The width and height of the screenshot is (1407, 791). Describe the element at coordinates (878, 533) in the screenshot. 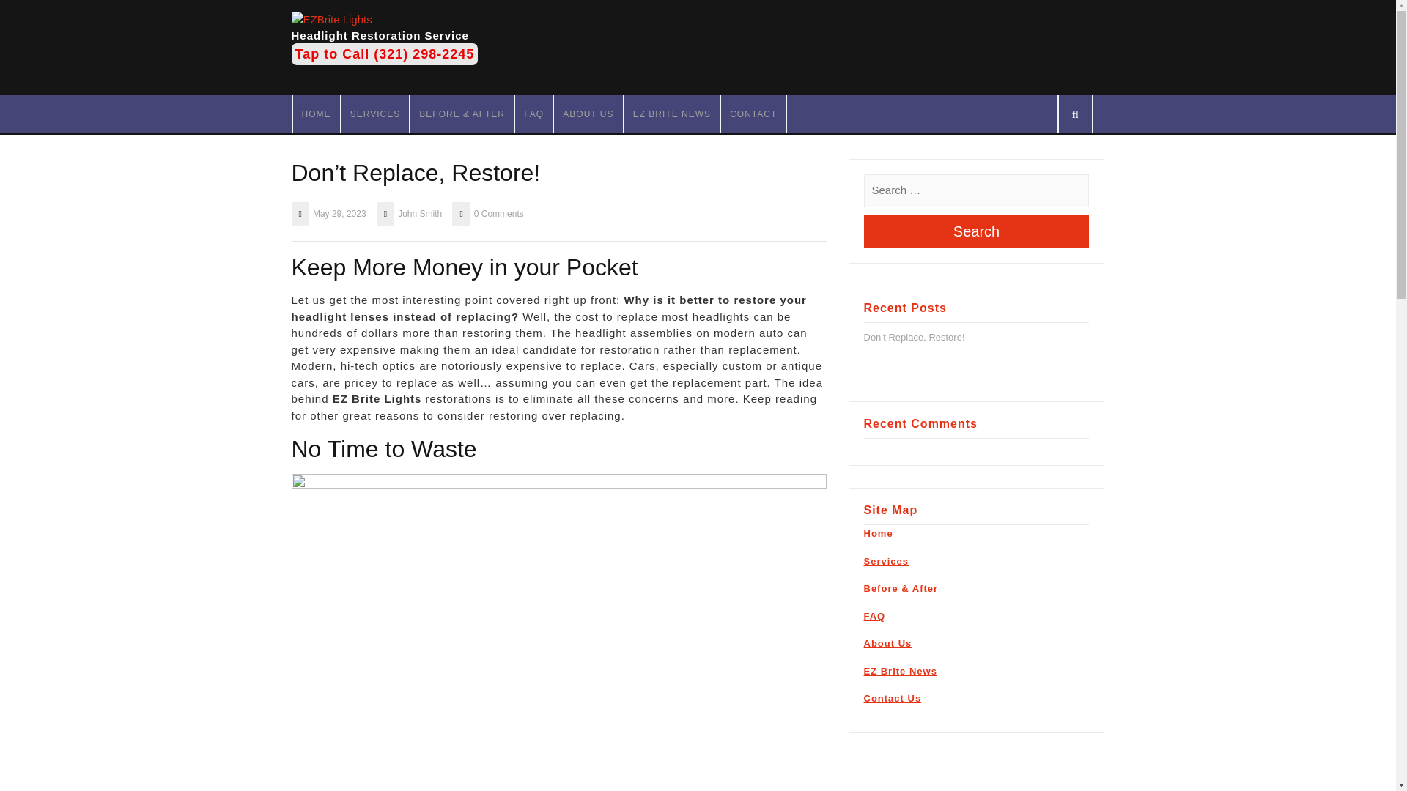

I see `Home` at that location.